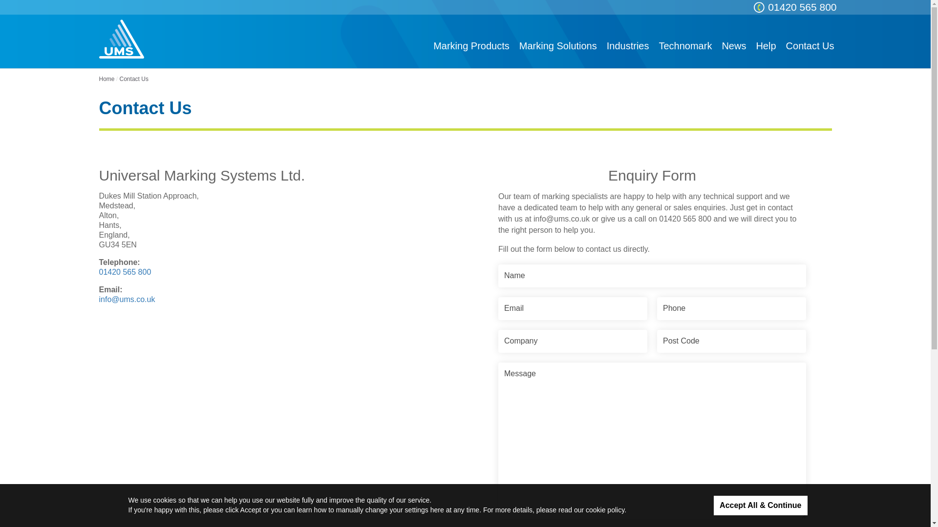  Describe the element at coordinates (121, 39) in the screenshot. I see `Universal Marking Systems Ltd.` at that location.